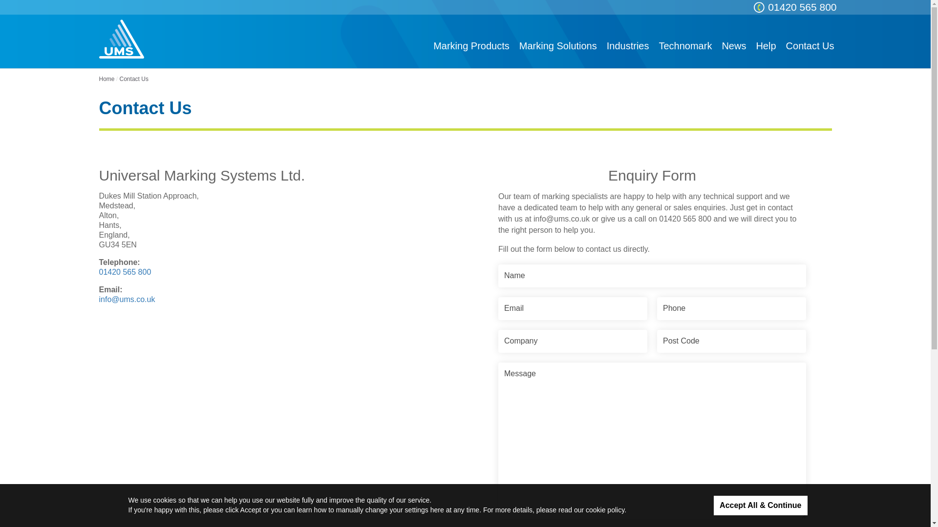  Describe the element at coordinates (121, 39) in the screenshot. I see `Universal Marking Systems Ltd.` at that location.